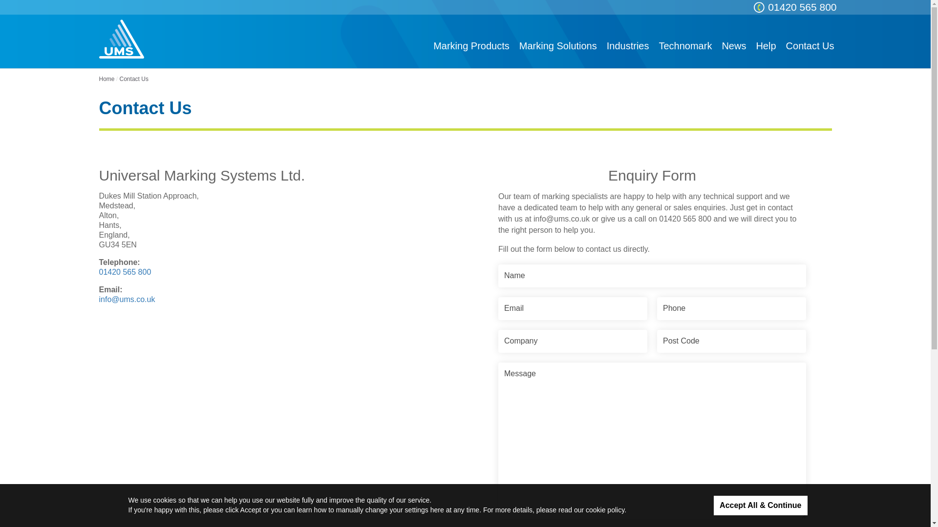  Describe the element at coordinates (121, 39) in the screenshot. I see `Universal Marking Systems Ltd.` at that location.